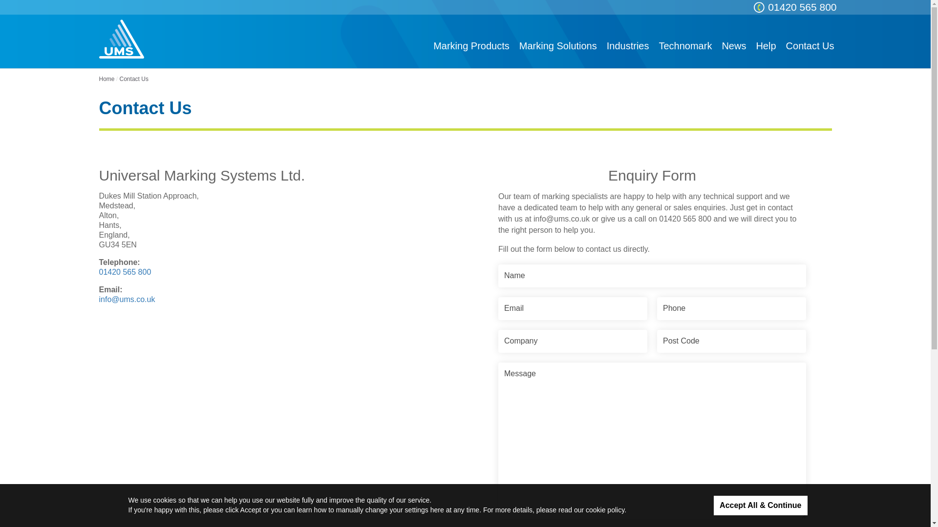  Describe the element at coordinates (121, 39) in the screenshot. I see `Universal Marking Systems Ltd.` at that location.